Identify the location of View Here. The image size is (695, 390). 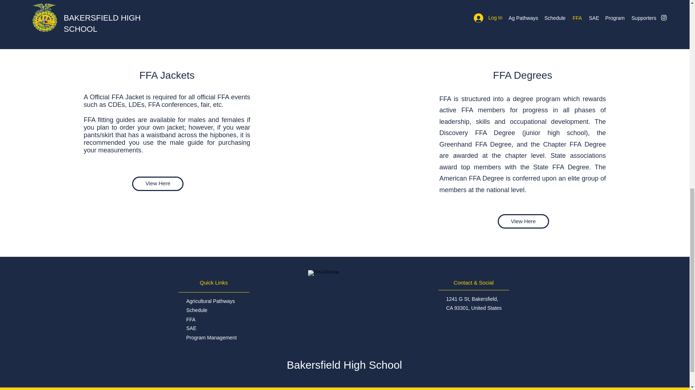
(157, 183).